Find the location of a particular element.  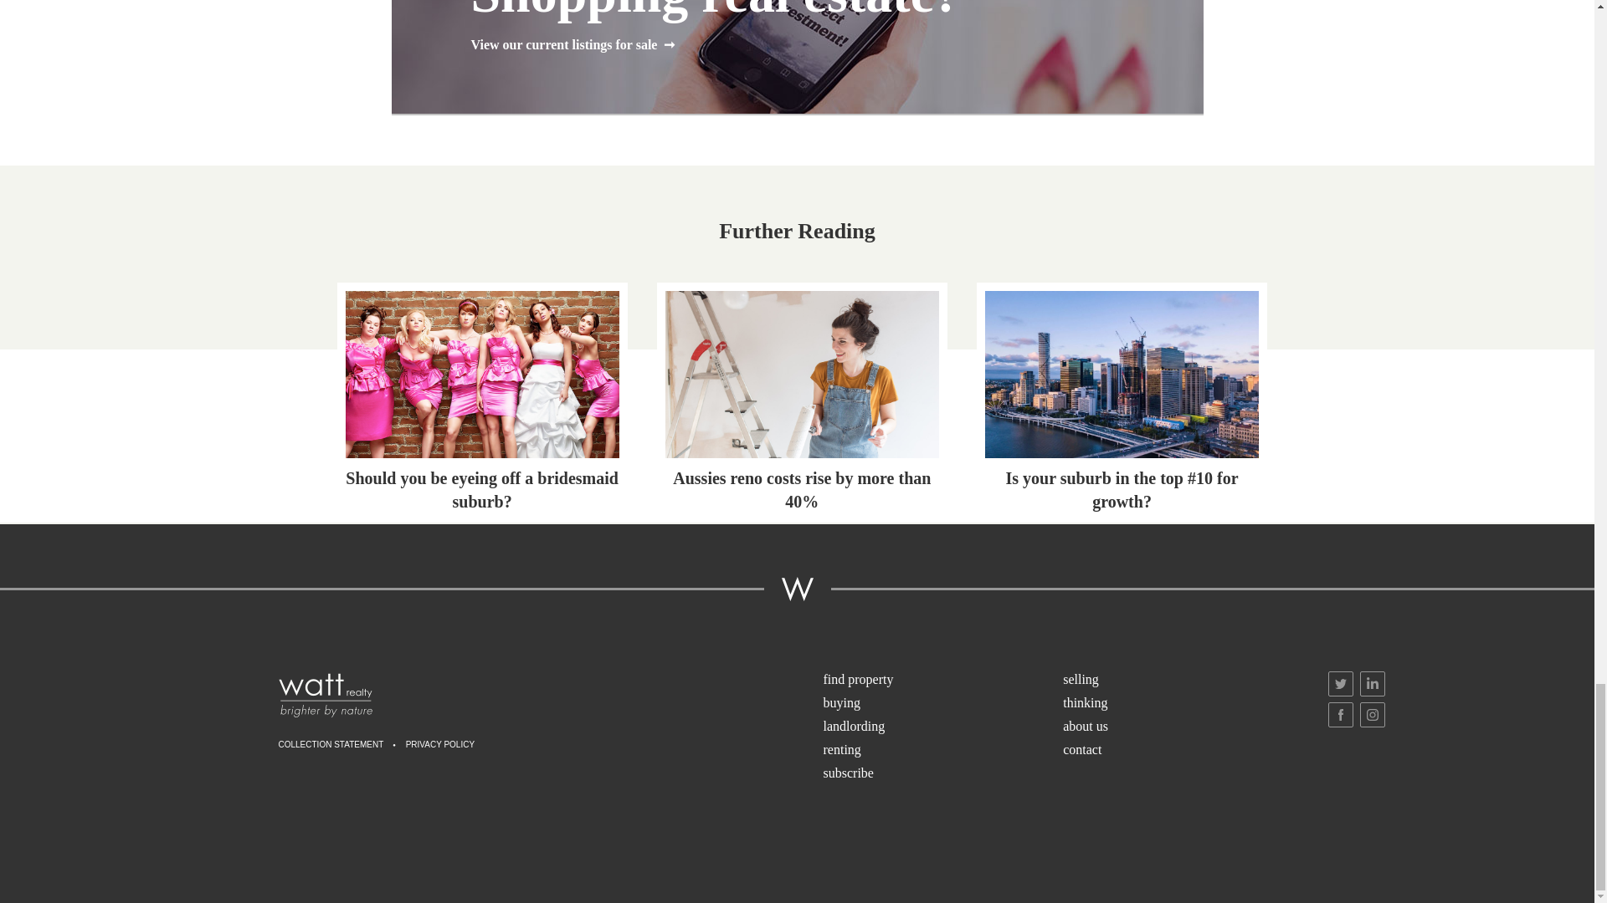

thinking is located at coordinates (1181, 704).